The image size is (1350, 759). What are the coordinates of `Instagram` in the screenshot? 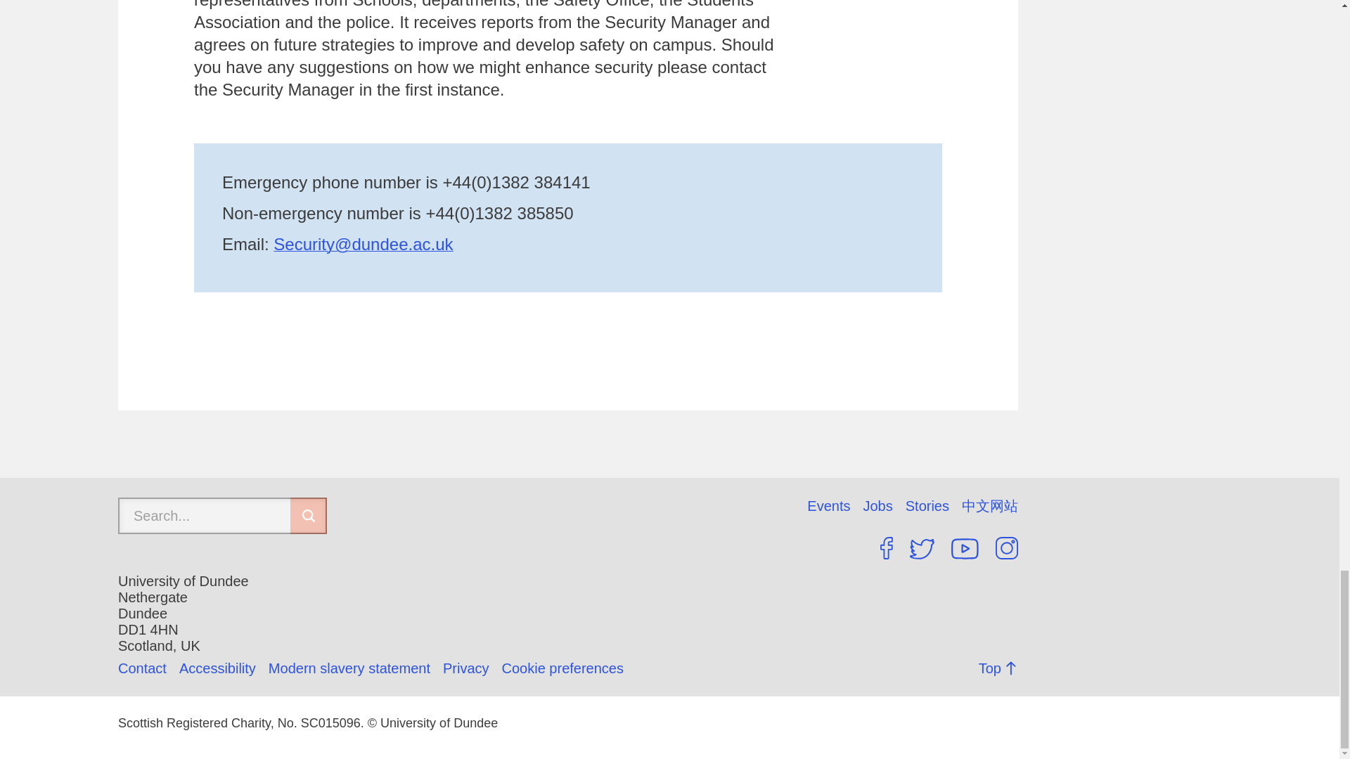 It's located at (1007, 547).